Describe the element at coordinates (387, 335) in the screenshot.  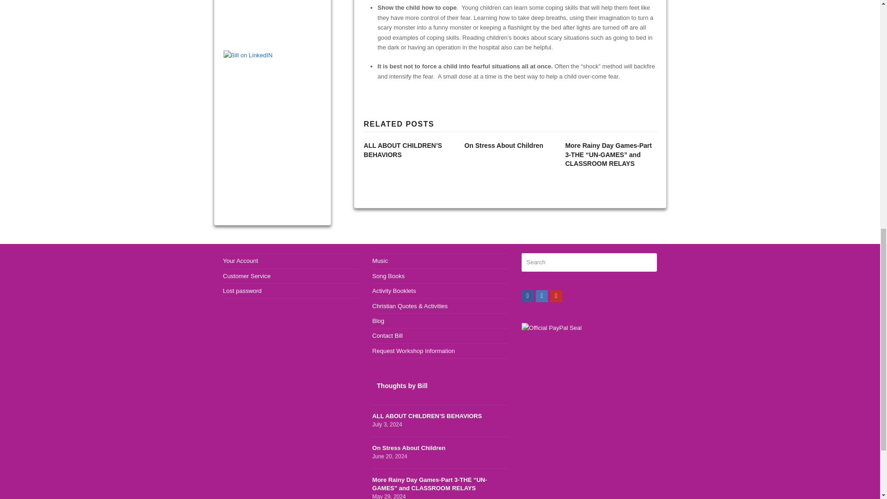
I see `Contact Bill` at that location.